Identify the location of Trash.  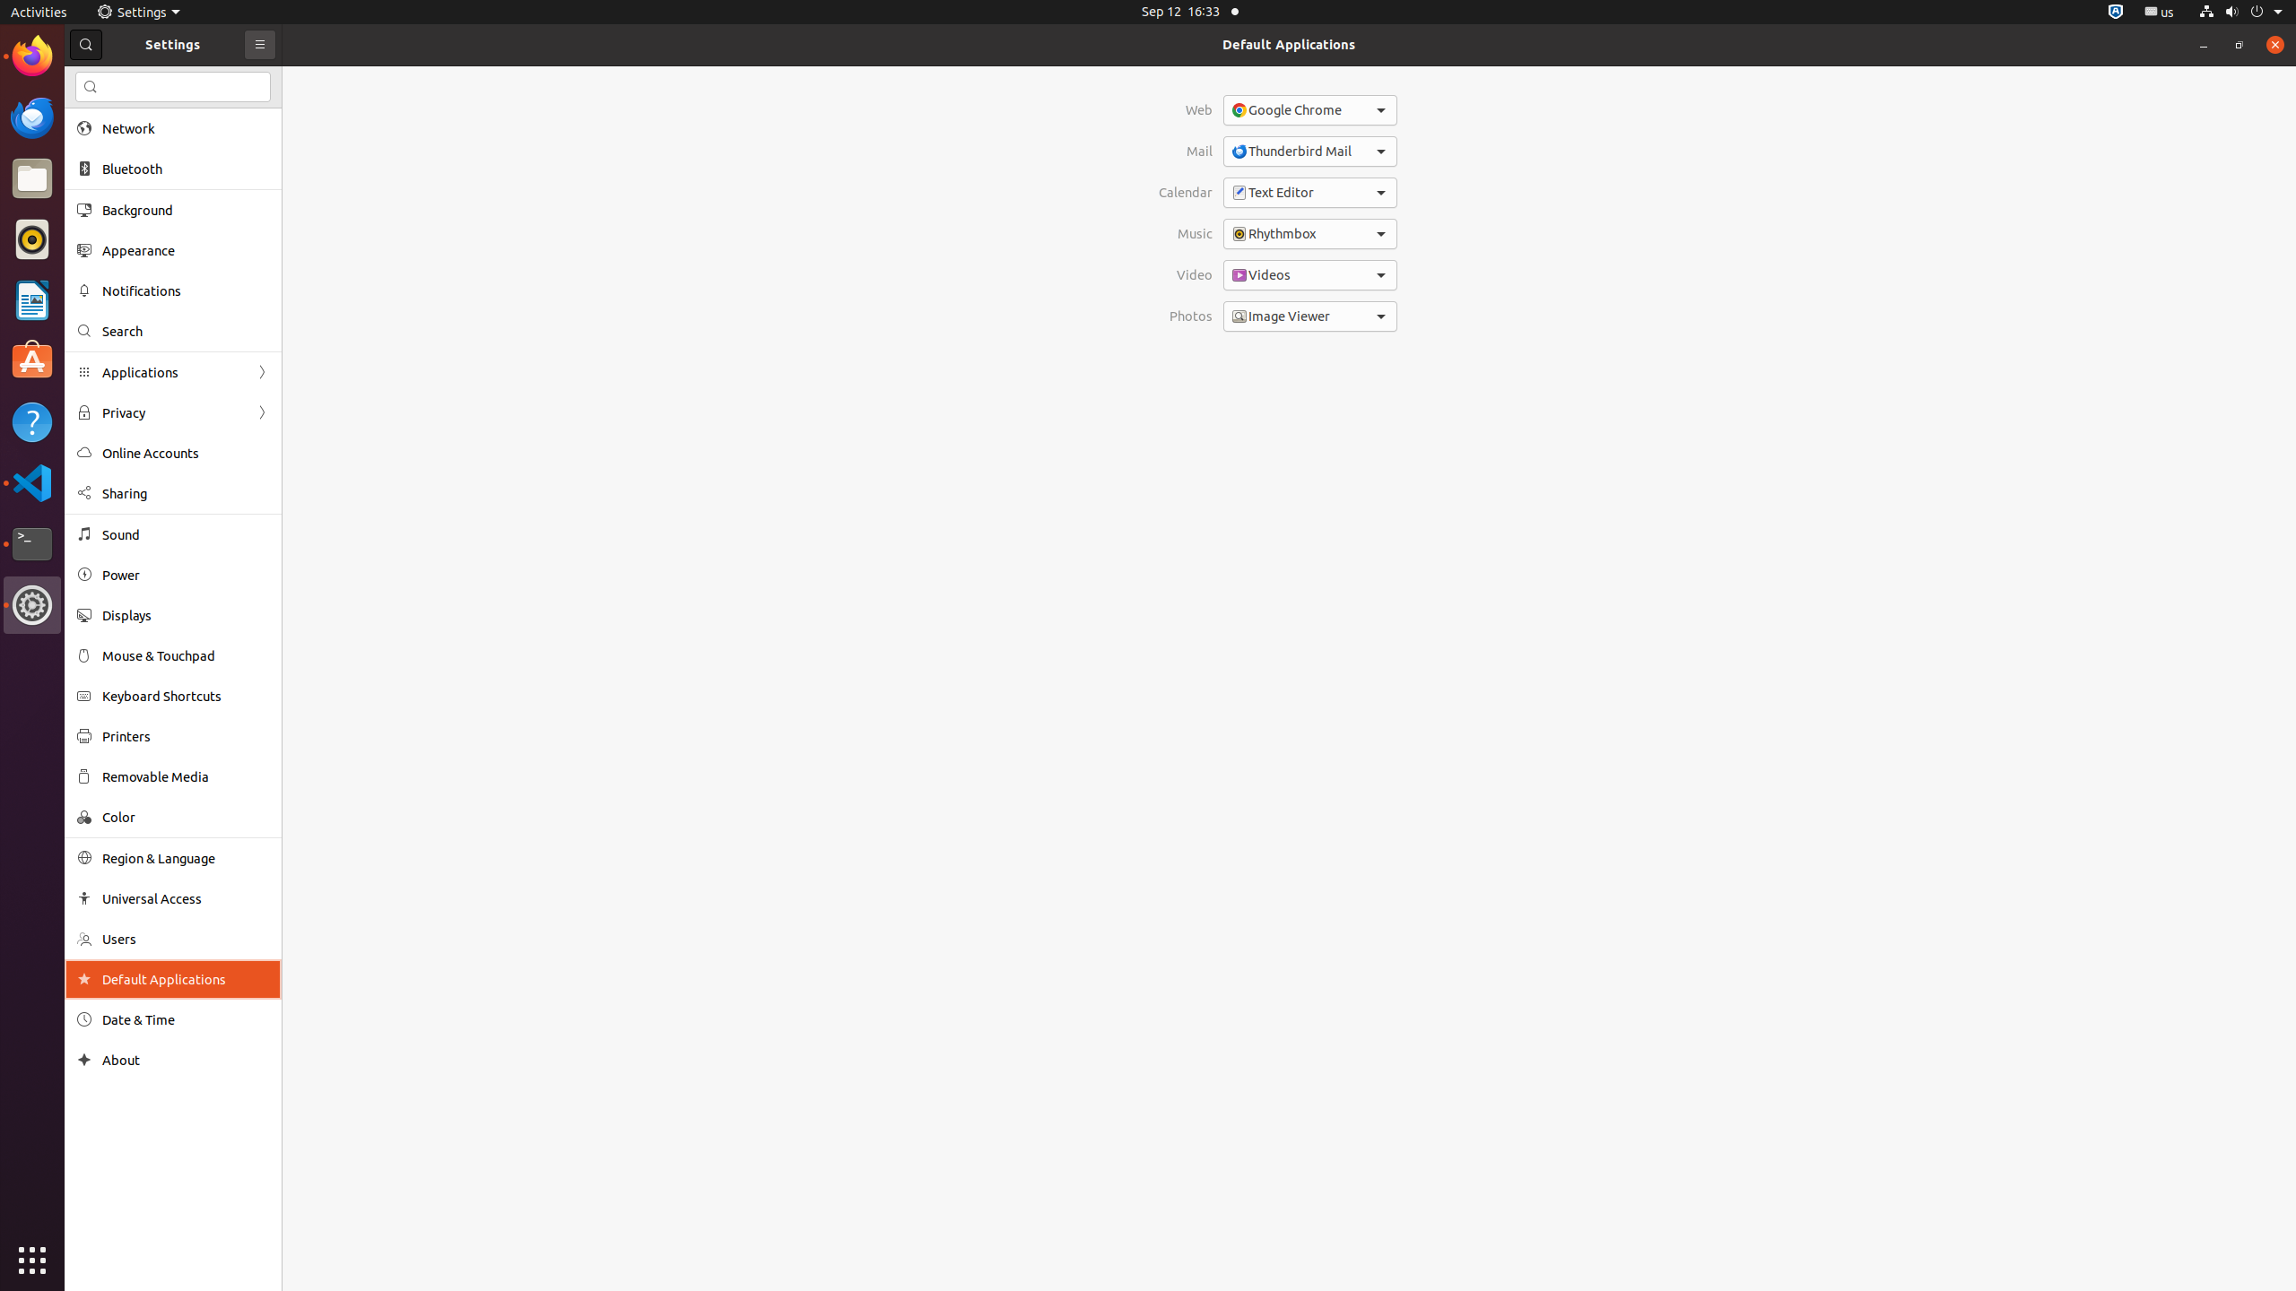
(120, 171).